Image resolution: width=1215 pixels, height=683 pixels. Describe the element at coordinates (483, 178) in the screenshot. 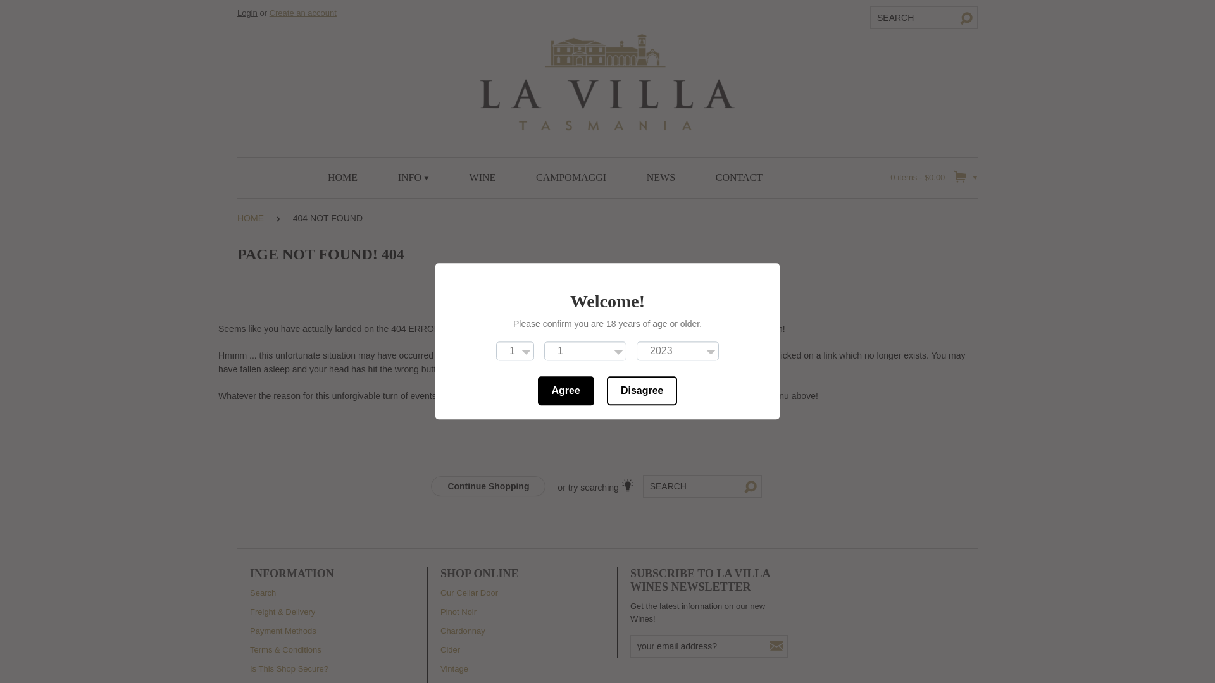

I see `WINE` at that location.